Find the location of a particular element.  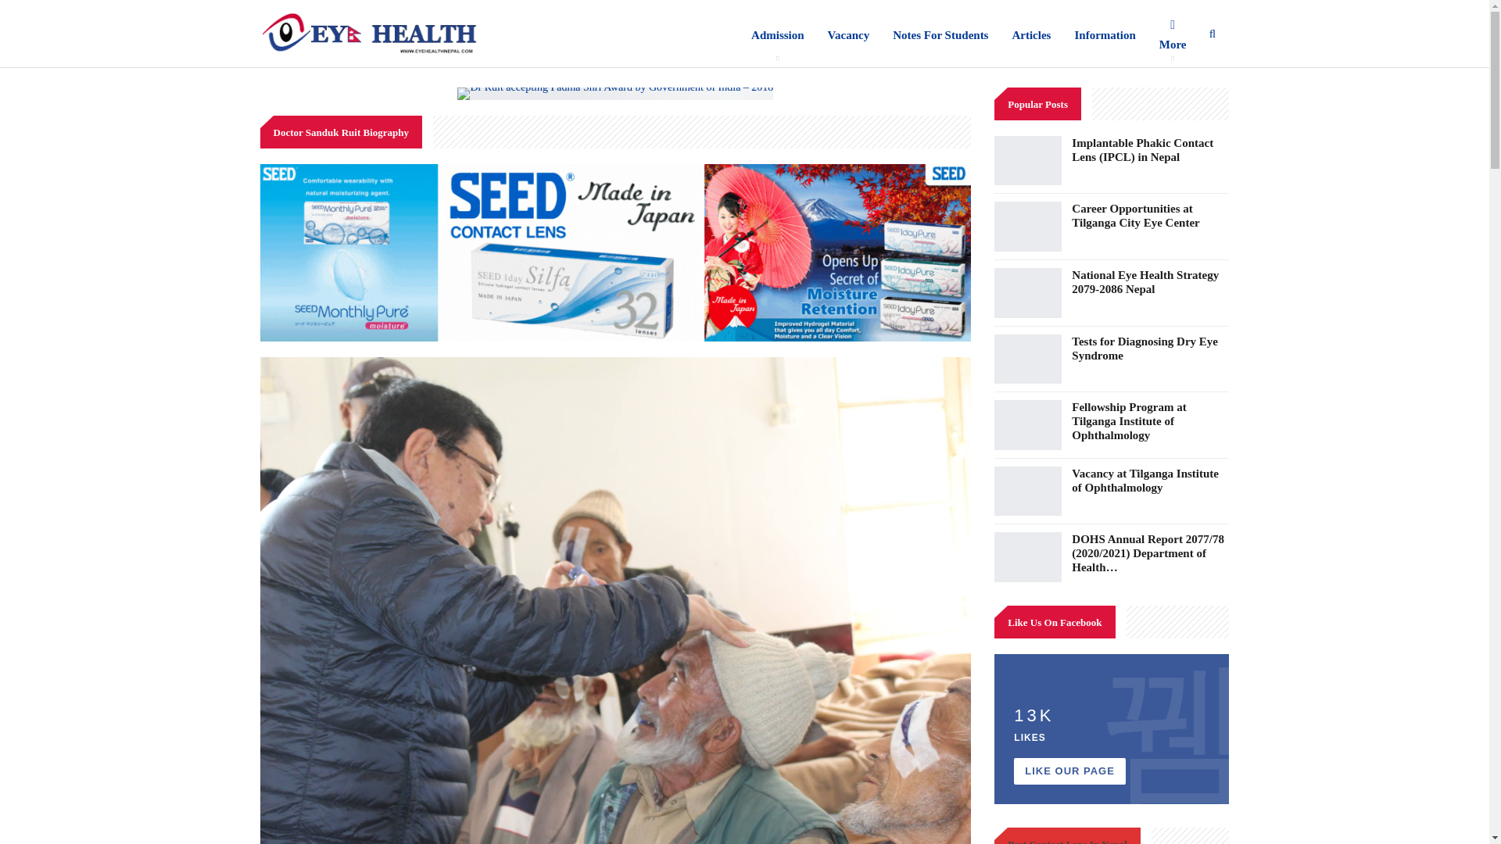

National Eye Health Strategy 2079-2086 Nepal is located at coordinates (1145, 282).